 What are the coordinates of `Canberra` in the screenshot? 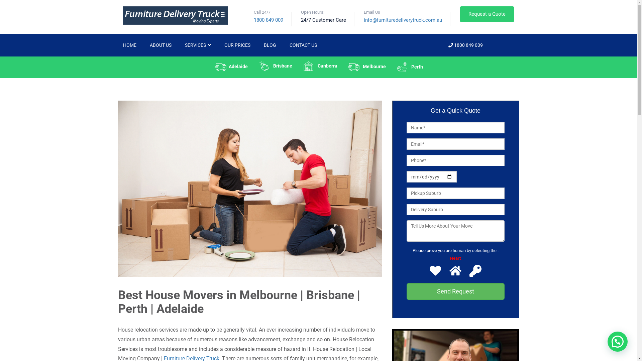 It's located at (320, 66).